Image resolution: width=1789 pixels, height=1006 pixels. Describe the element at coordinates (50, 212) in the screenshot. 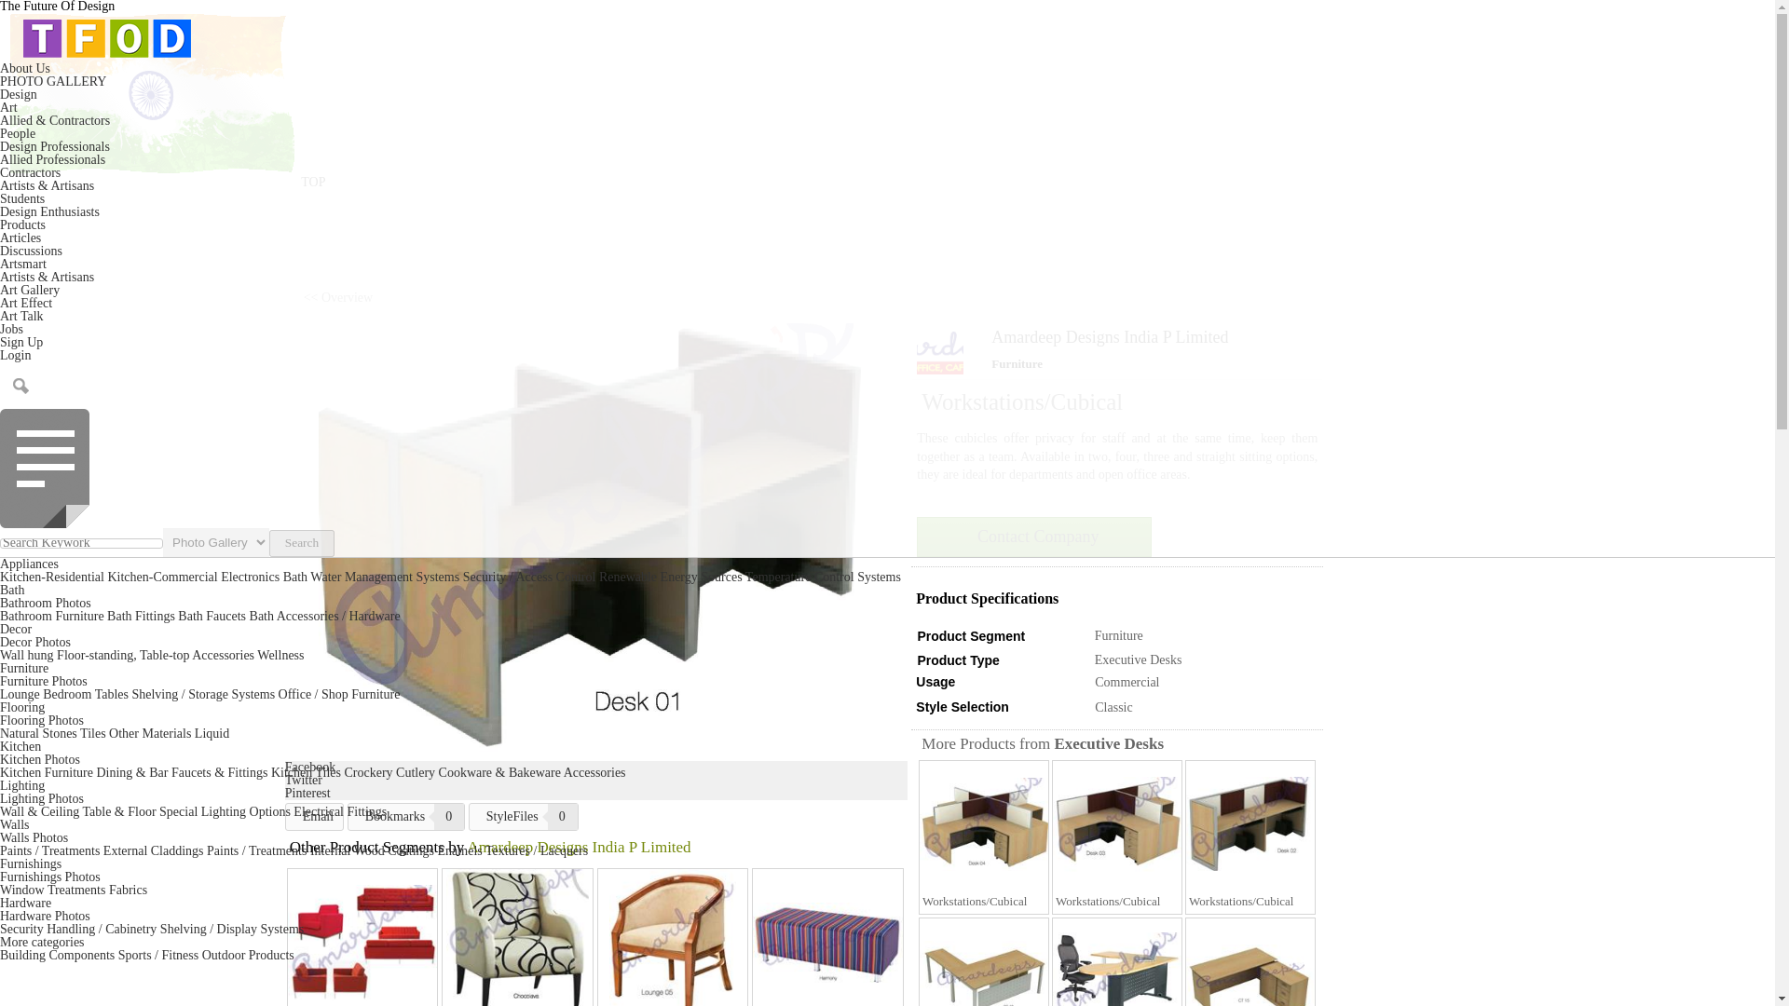

I see `Mad Over Design` at that location.